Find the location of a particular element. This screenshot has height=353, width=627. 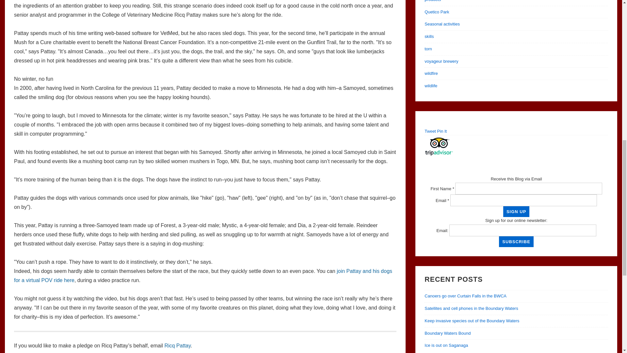

skills is located at coordinates (429, 36).